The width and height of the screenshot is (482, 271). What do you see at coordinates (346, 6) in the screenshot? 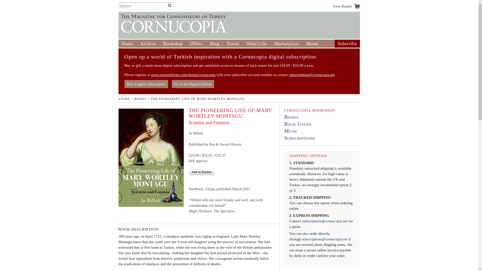
I see `View Basket` at bounding box center [346, 6].